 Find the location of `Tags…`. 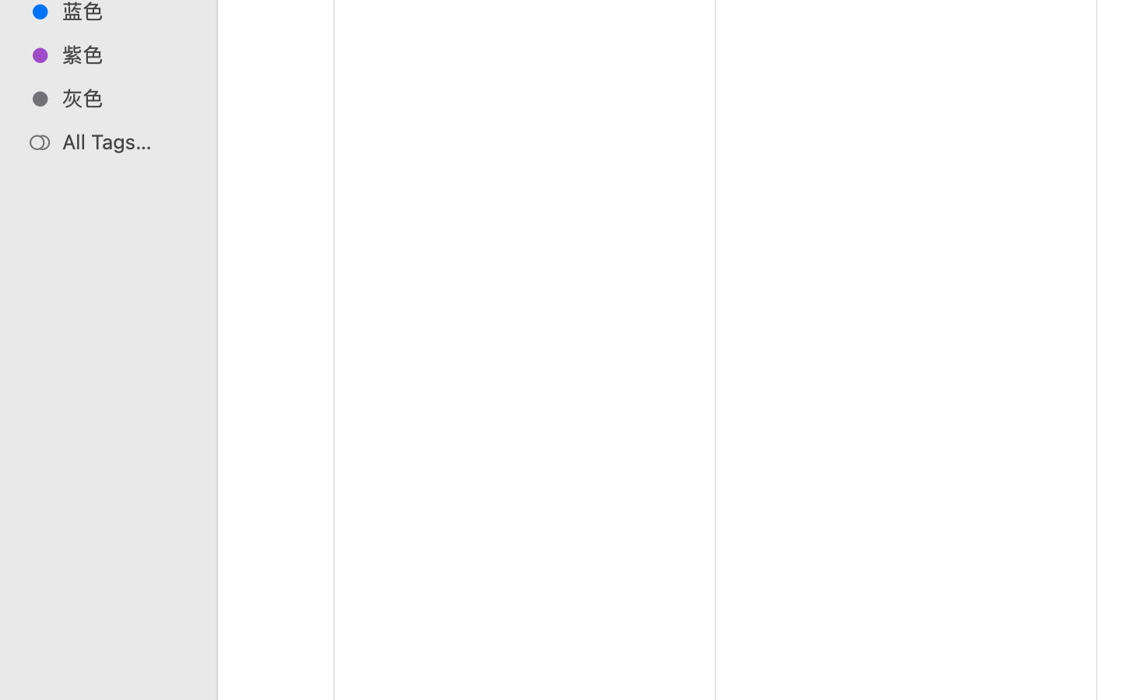

Tags… is located at coordinates (33, 688).